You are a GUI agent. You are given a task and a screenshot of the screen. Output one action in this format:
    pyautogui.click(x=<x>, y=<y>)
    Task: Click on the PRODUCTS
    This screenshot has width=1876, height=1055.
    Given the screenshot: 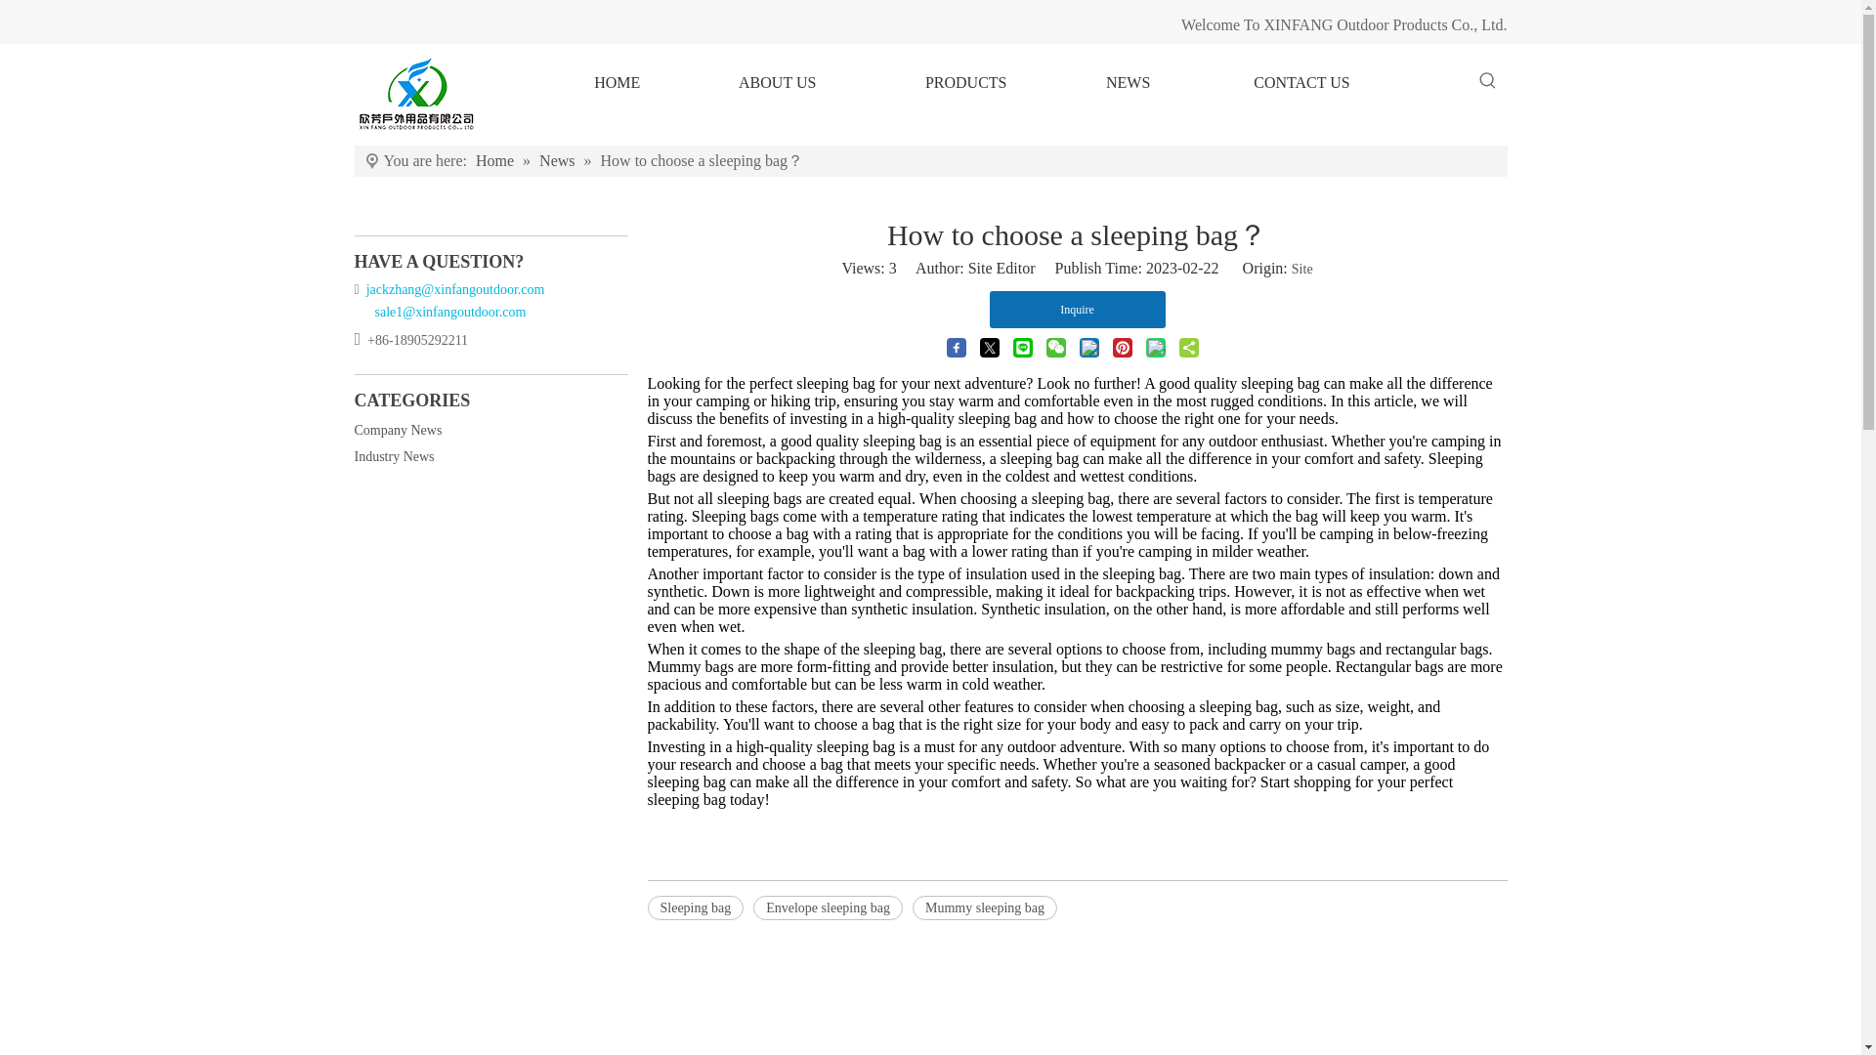 What is the action you would take?
    pyautogui.click(x=965, y=82)
    